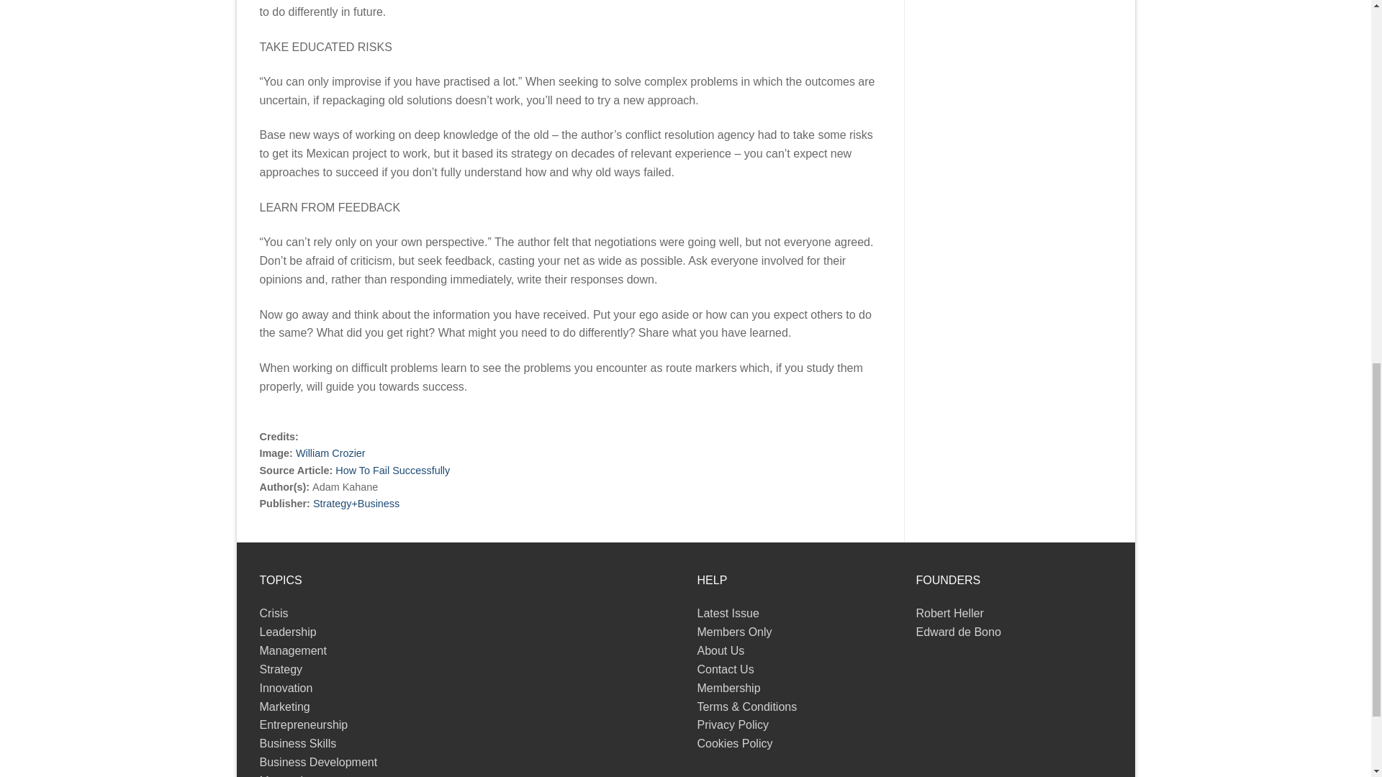 The image size is (1382, 777). I want to click on Business Skills, so click(297, 743).